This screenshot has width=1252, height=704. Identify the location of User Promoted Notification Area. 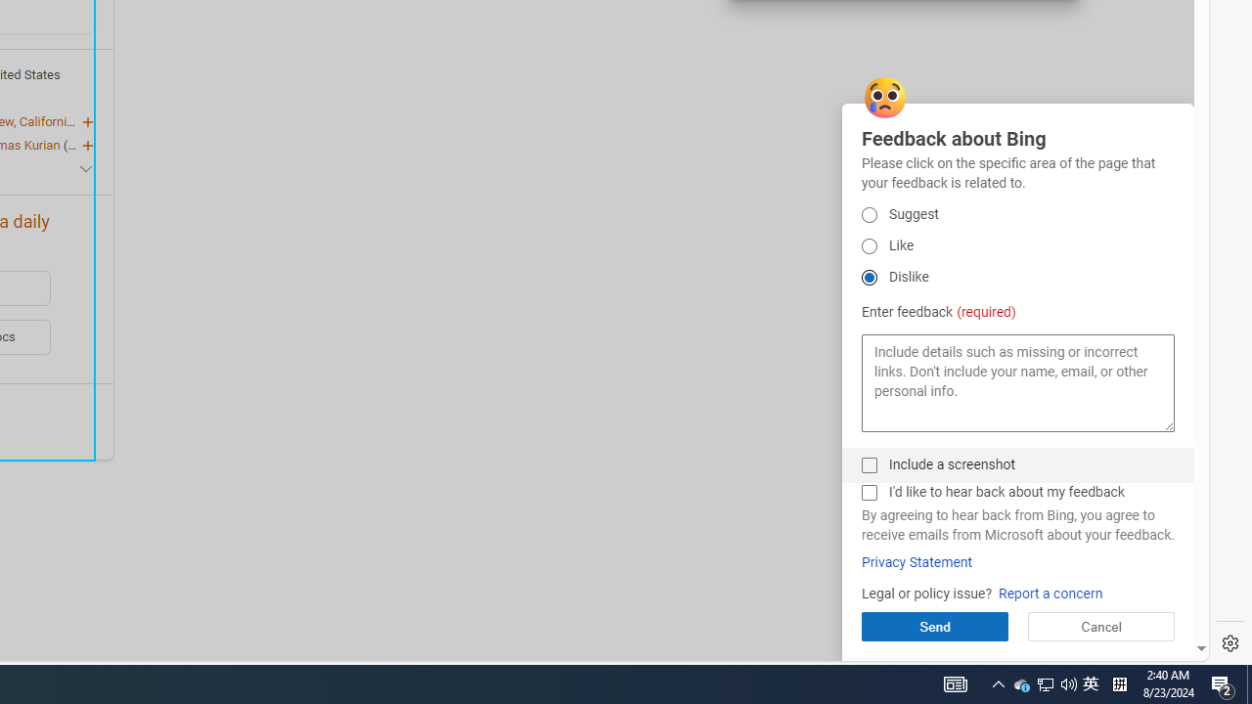
(1045, 684).